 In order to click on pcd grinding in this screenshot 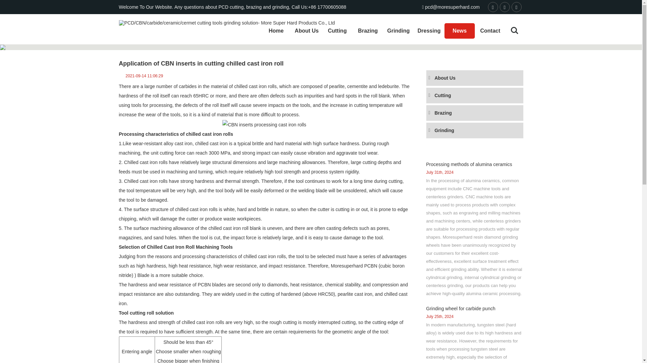, I will do `click(261, 271)`.